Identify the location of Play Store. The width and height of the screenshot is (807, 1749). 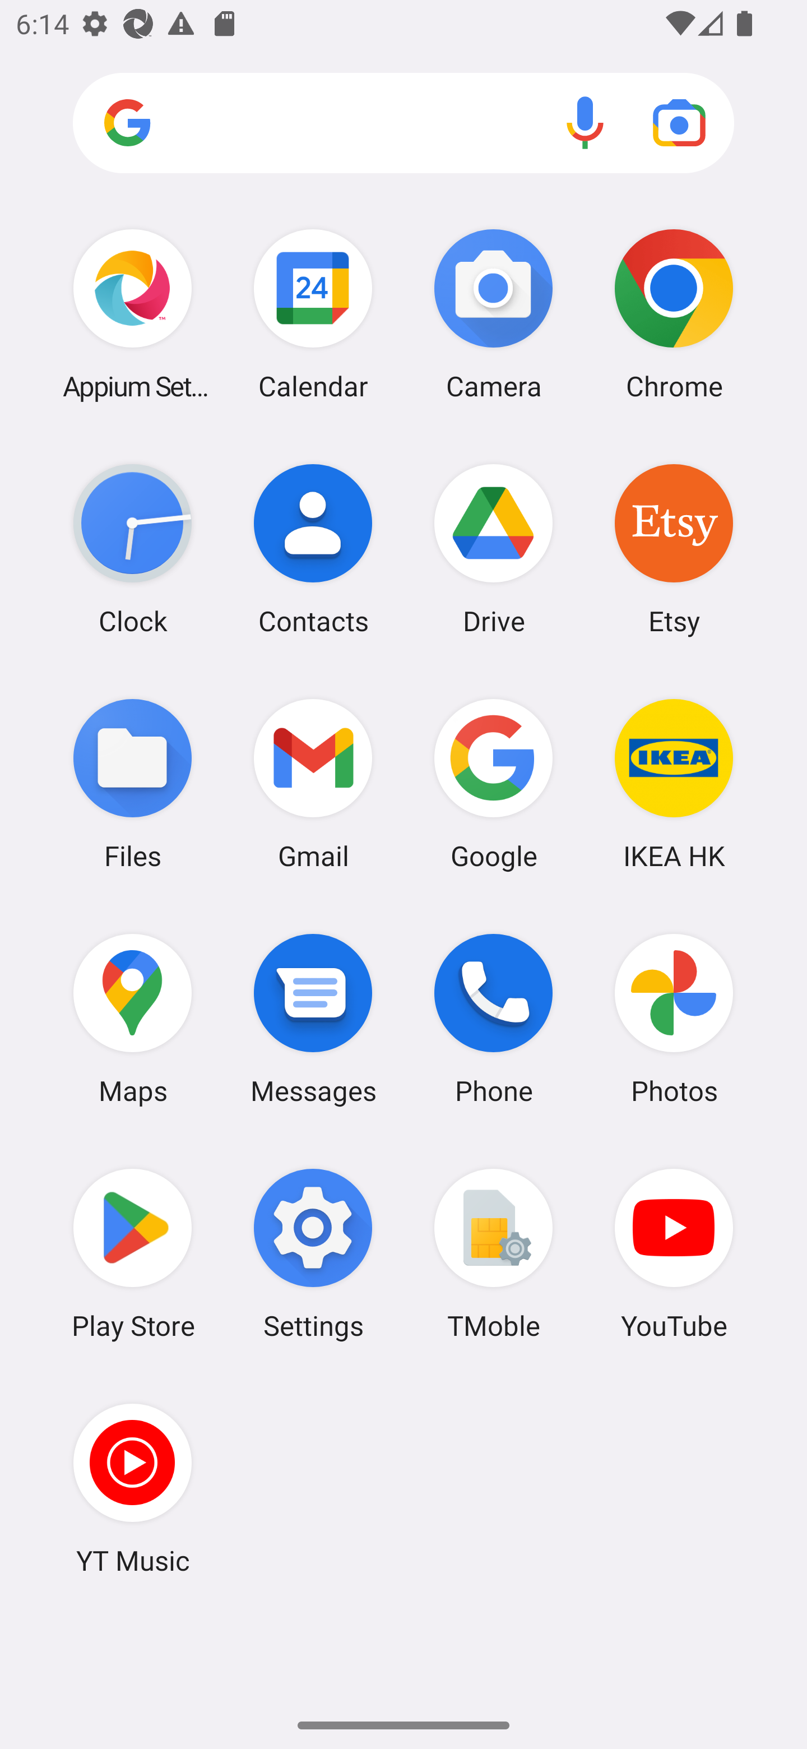
(132, 1254).